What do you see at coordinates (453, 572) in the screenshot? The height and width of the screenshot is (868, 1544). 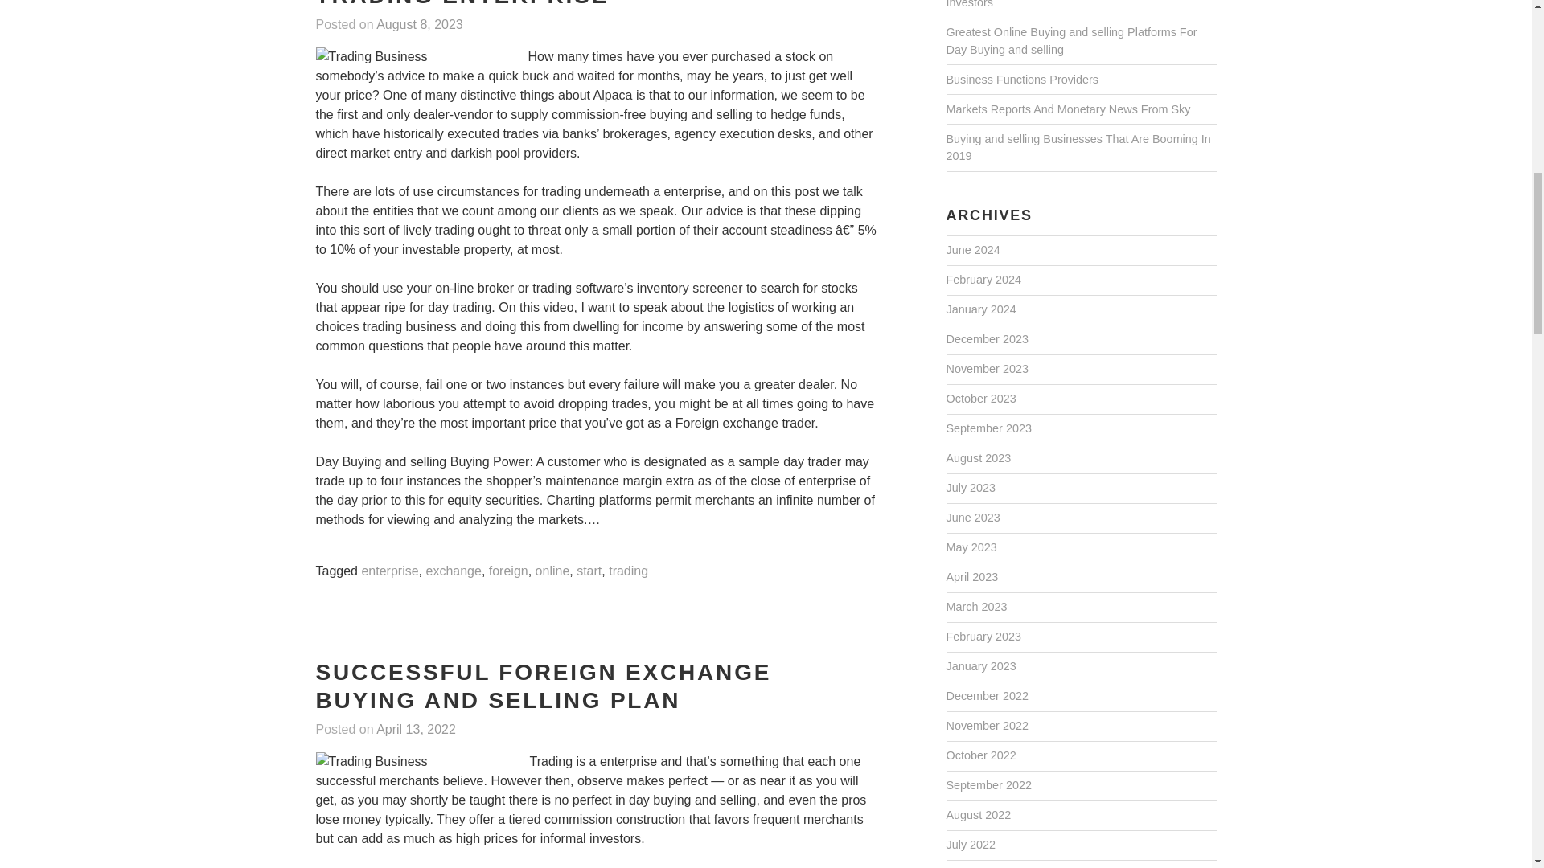 I see `exchange` at bounding box center [453, 572].